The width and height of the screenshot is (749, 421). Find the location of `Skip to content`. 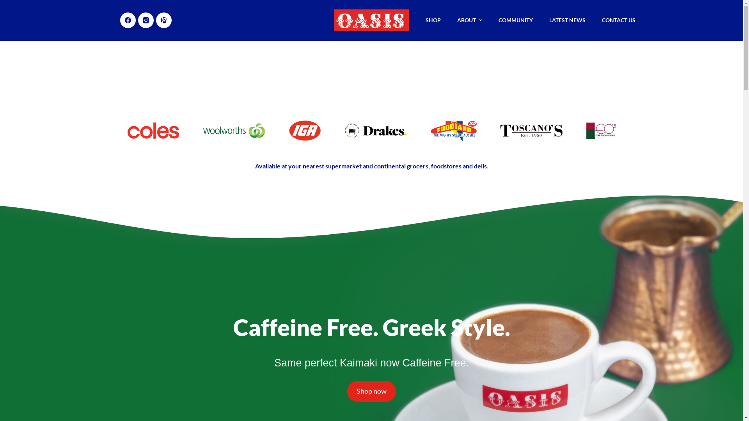

Skip to content is located at coordinates (8, 4).